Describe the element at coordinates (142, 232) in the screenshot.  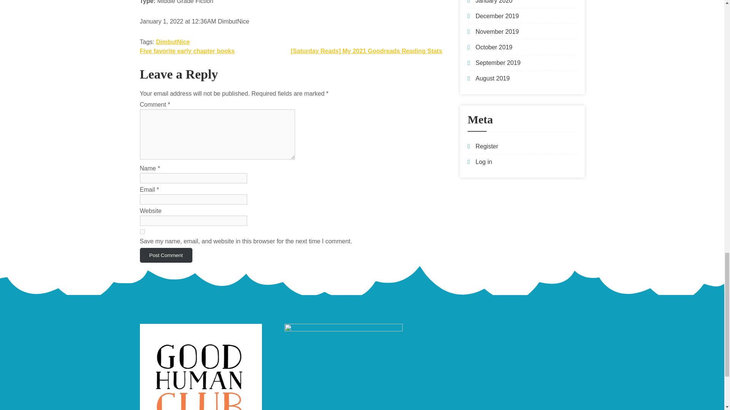
I see `yes` at that location.